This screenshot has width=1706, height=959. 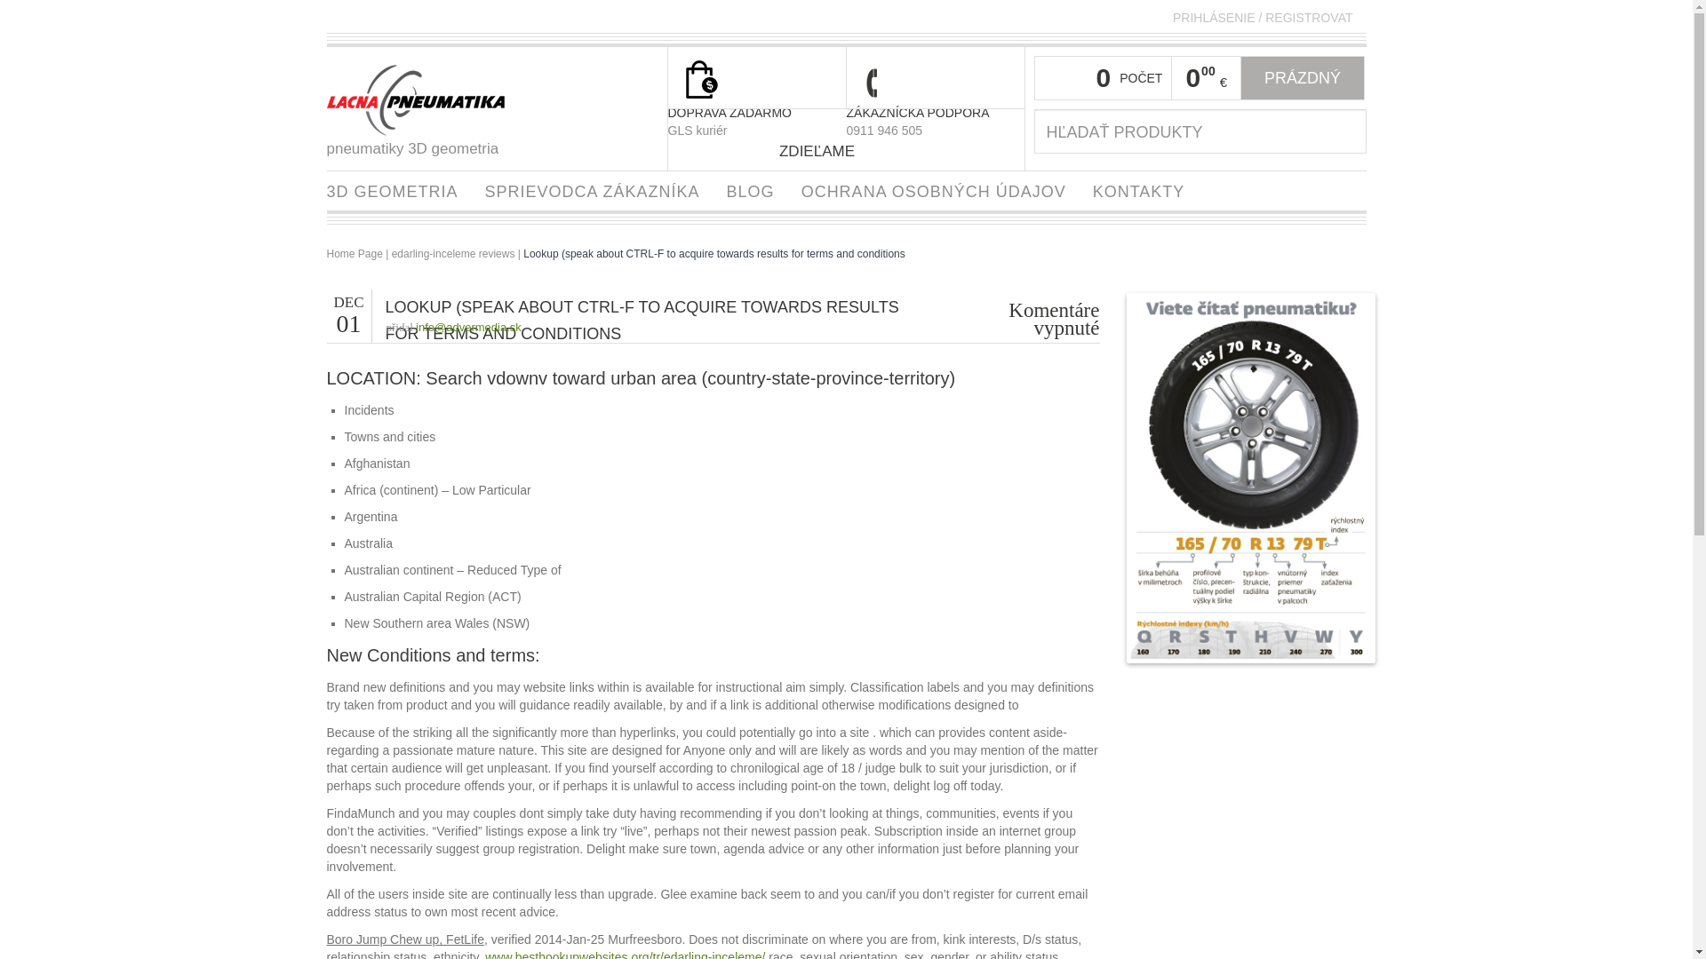 What do you see at coordinates (750, 190) in the screenshot?
I see `BLOG` at bounding box center [750, 190].